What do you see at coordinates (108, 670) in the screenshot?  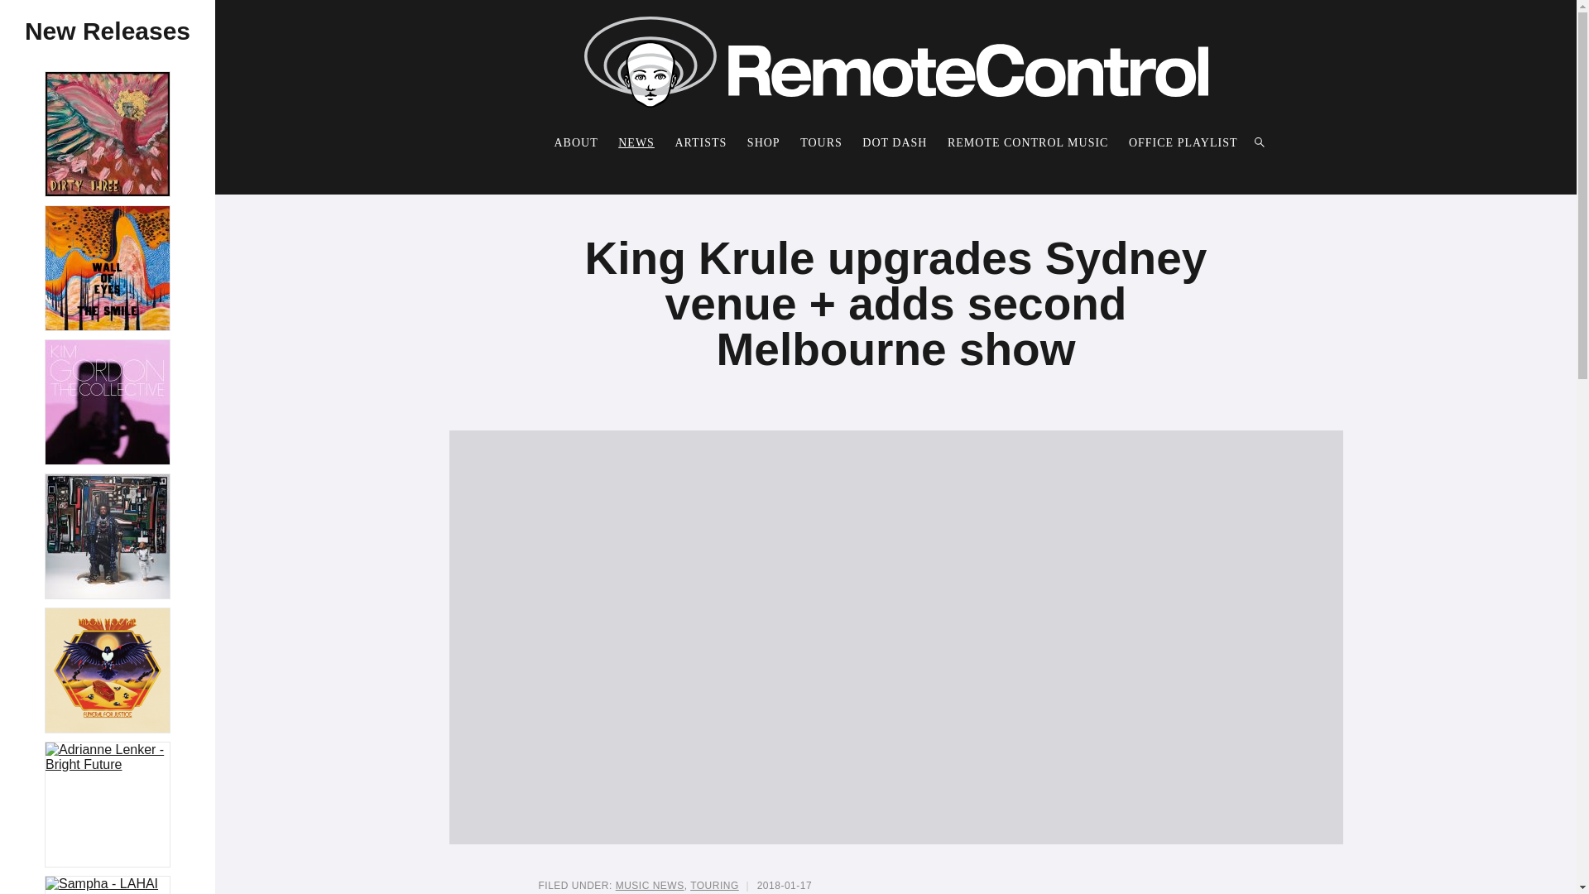 I see `Mdou Moctar - Funeral For Justice` at bounding box center [108, 670].